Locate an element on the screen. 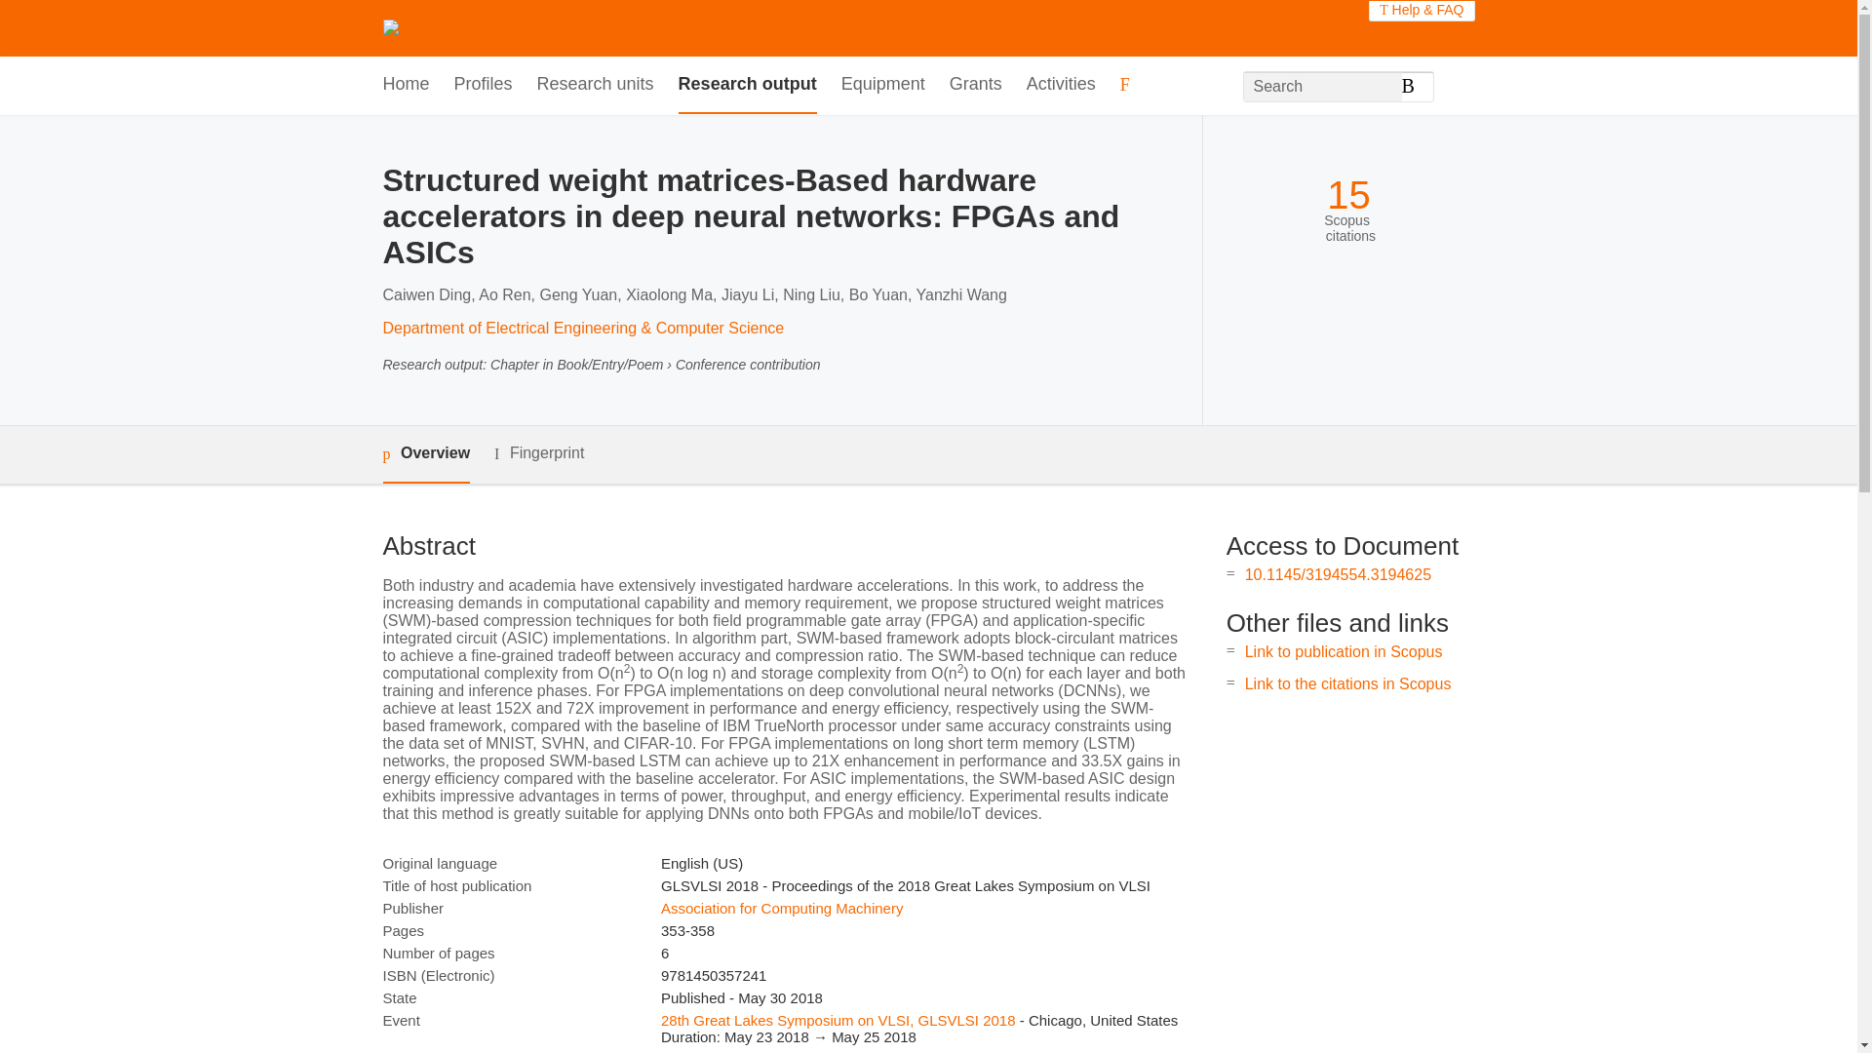  Grants is located at coordinates (975, 85).